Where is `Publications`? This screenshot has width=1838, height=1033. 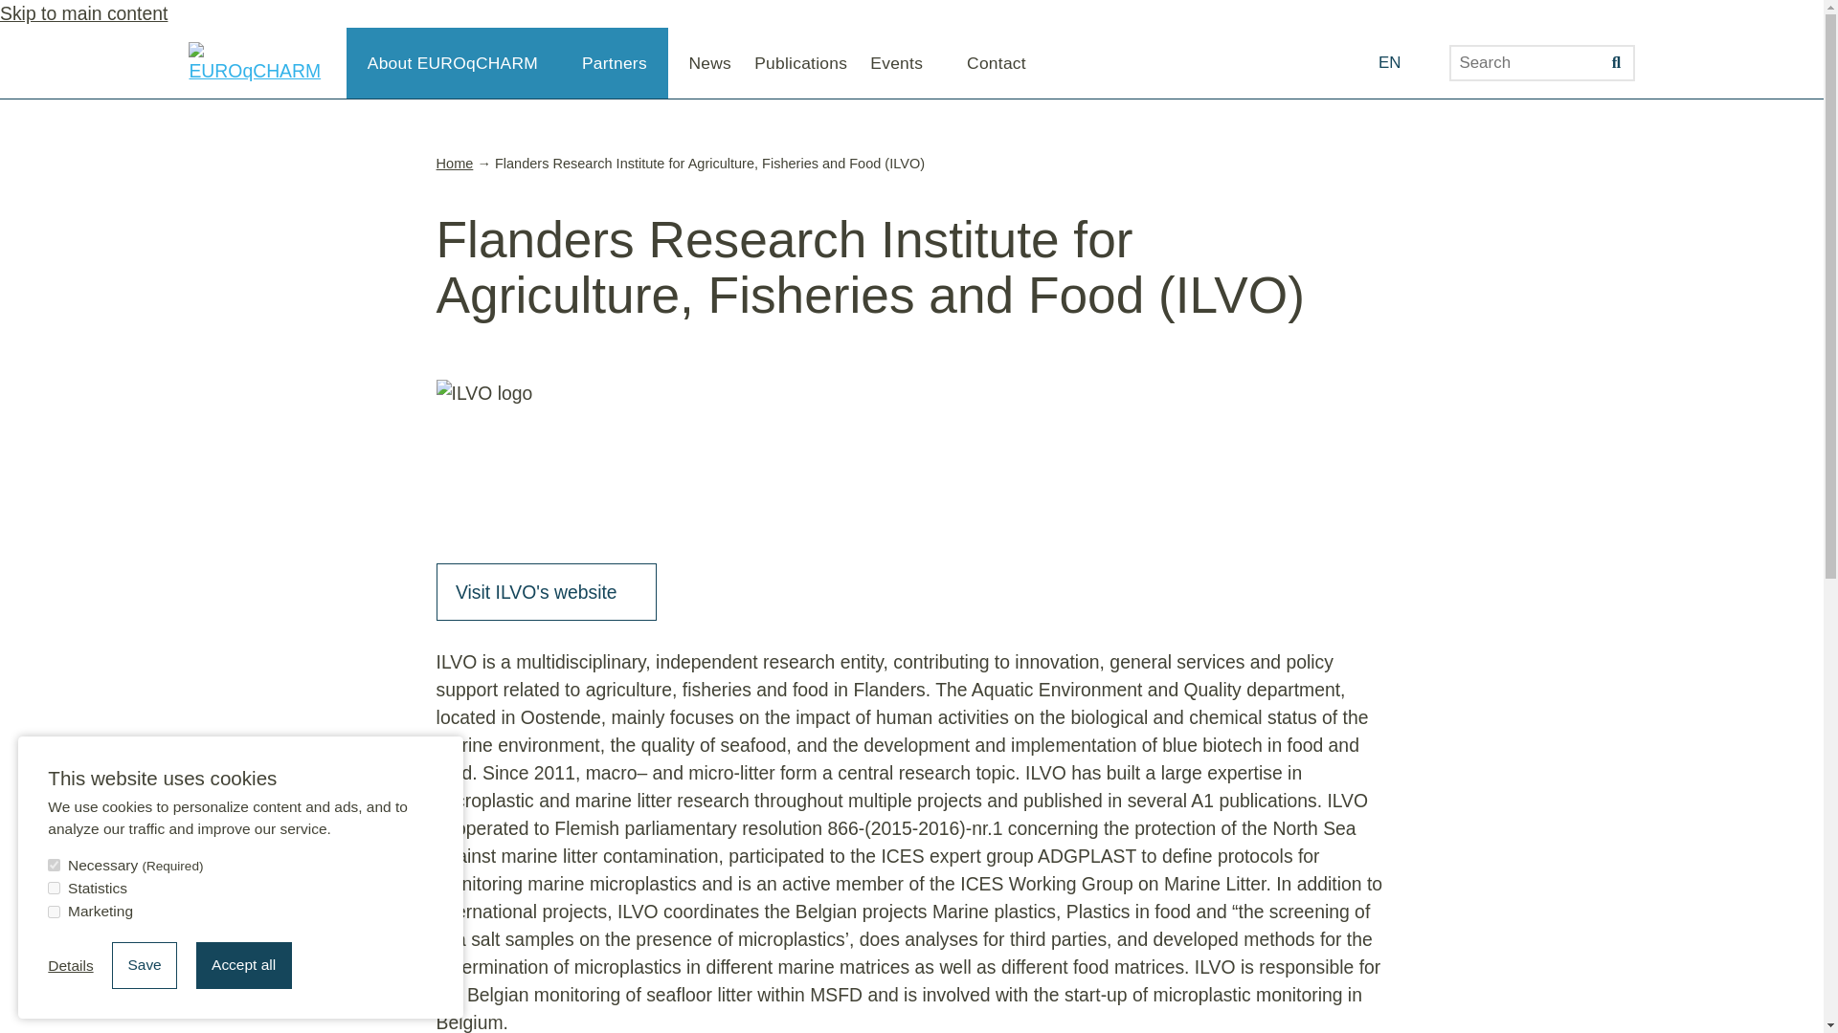
Publications is located at coordinates (800, 63).